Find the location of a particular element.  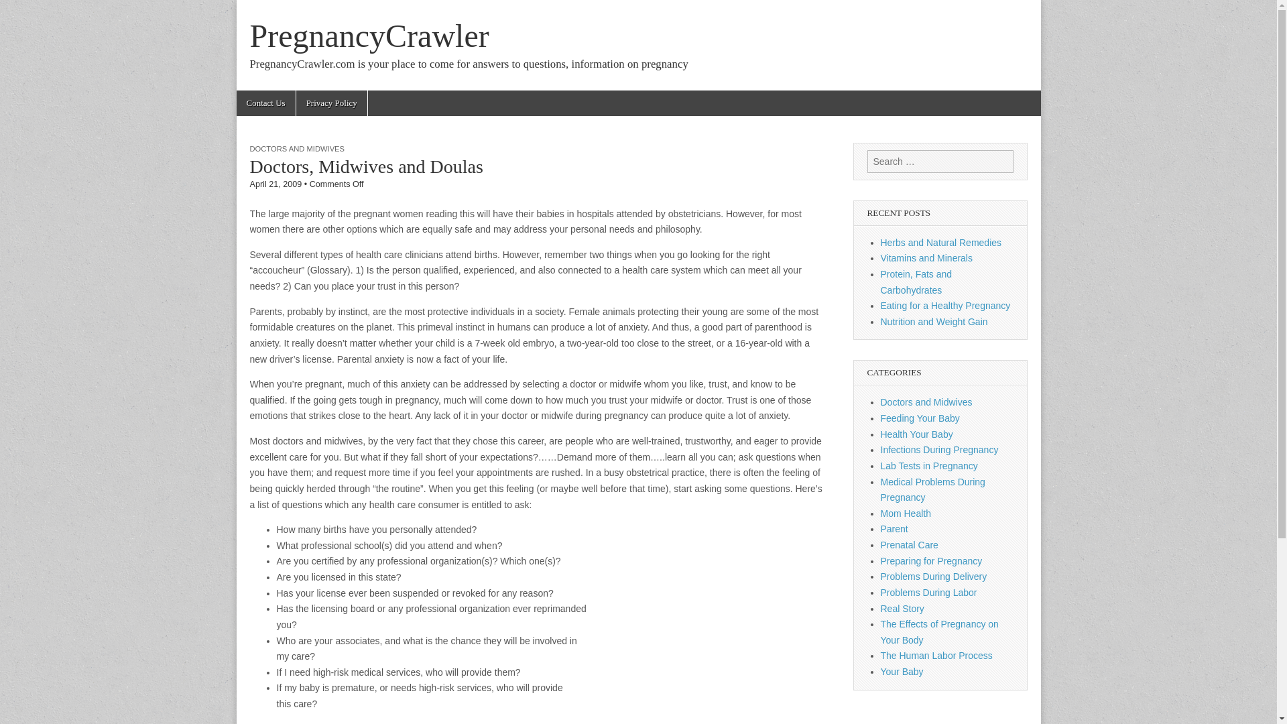

Health Your Baby is located at coordinates (917, 434).